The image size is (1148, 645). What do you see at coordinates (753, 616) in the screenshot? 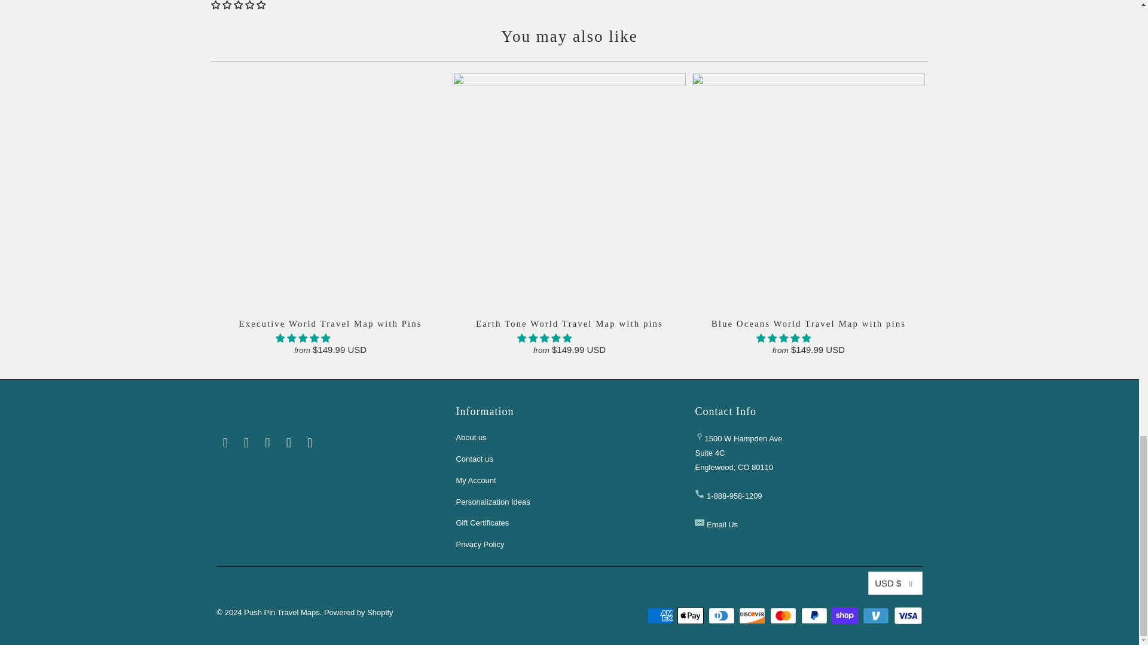
I see `Discover` at bounding box center [753, 616].